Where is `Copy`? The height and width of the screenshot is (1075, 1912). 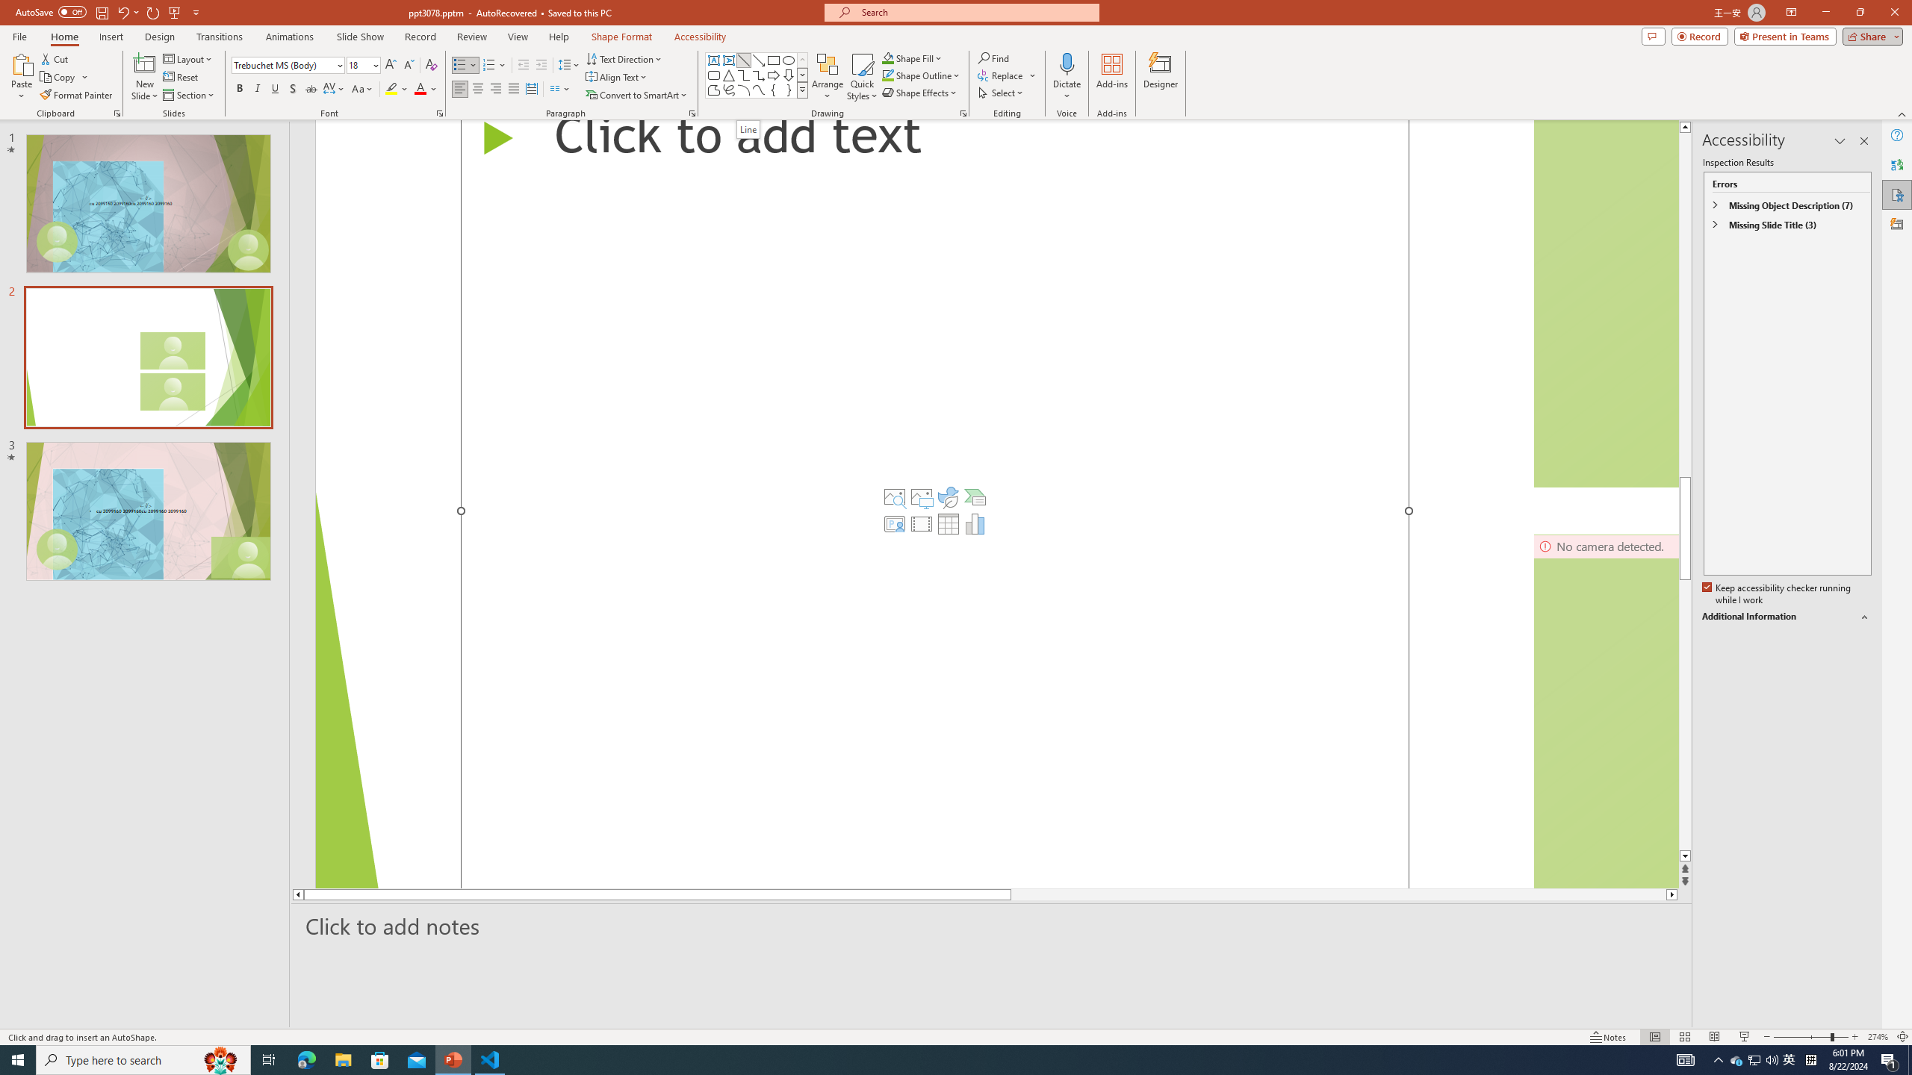 Copy is located at coordinates (59, 78).